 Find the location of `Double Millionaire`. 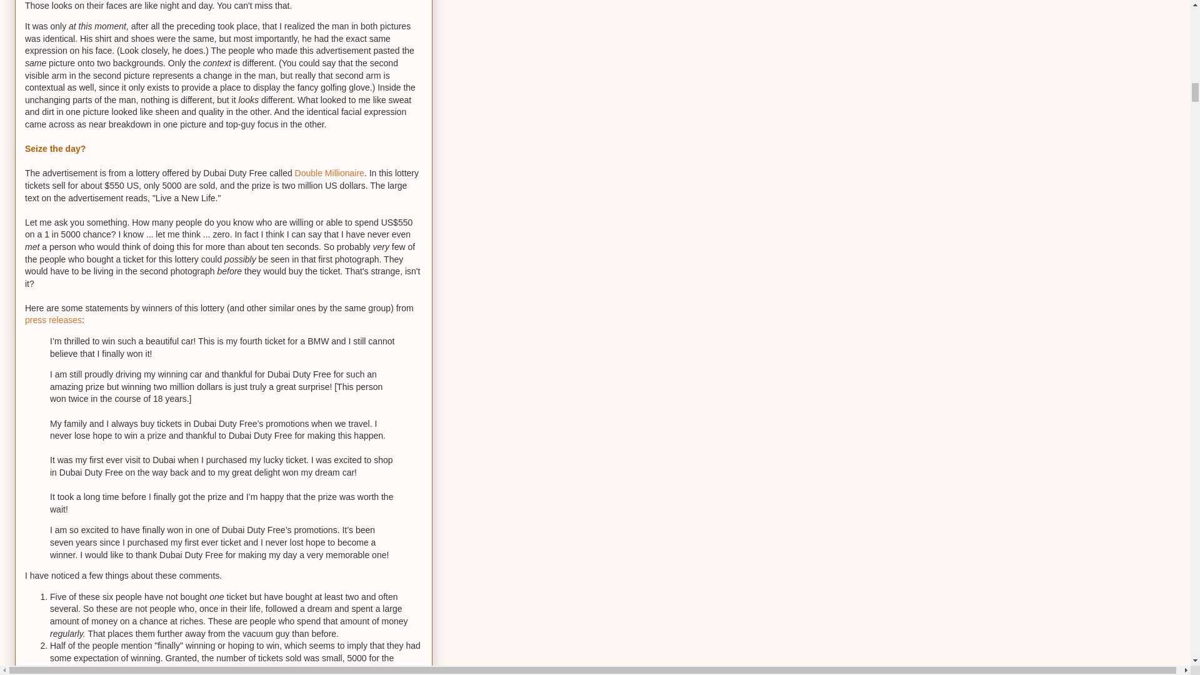

Double Millionaire is located at coordinates (330, 172).